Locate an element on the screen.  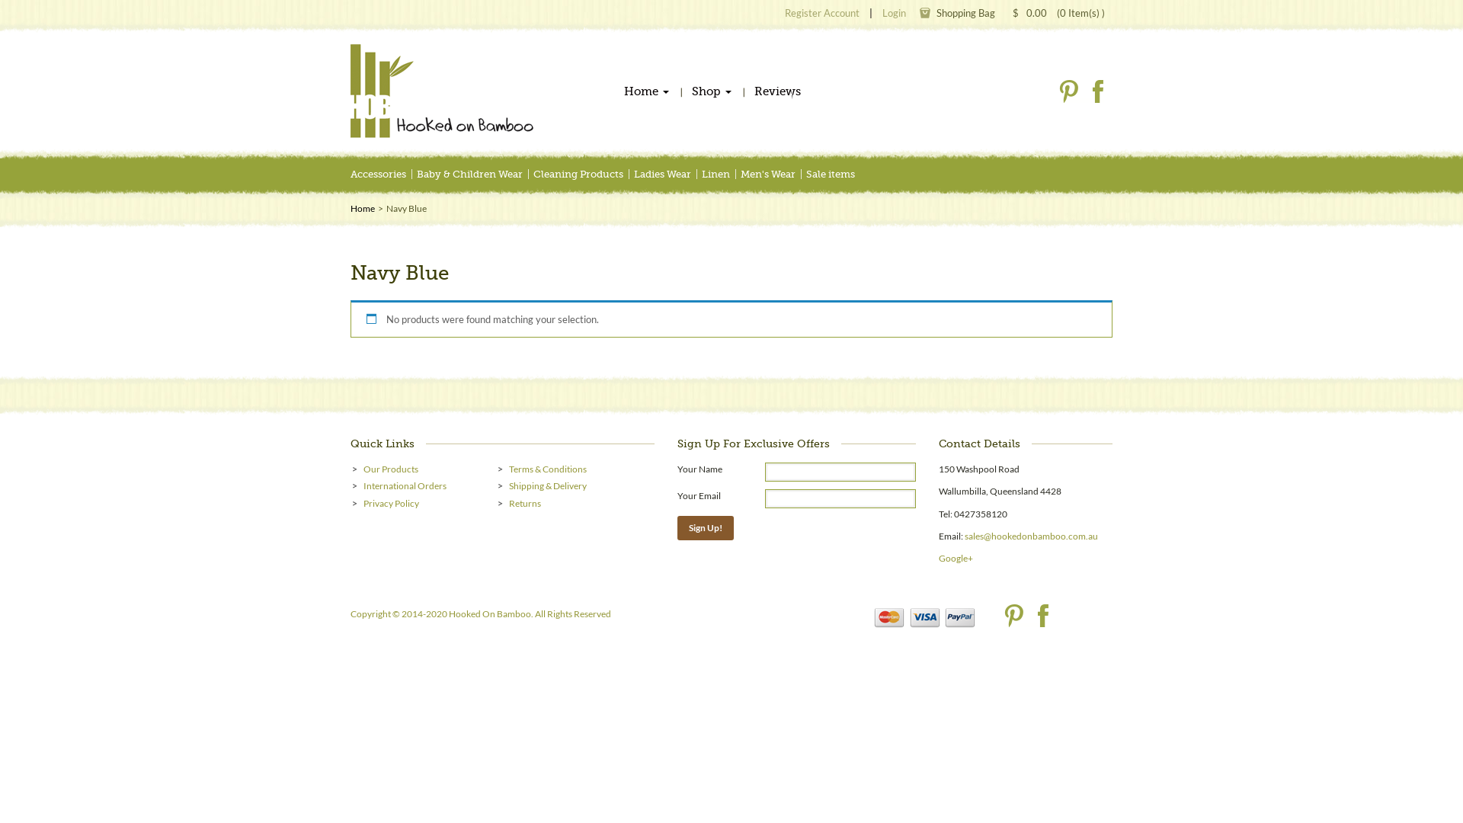
Linen is located at coordinates (716, 175).